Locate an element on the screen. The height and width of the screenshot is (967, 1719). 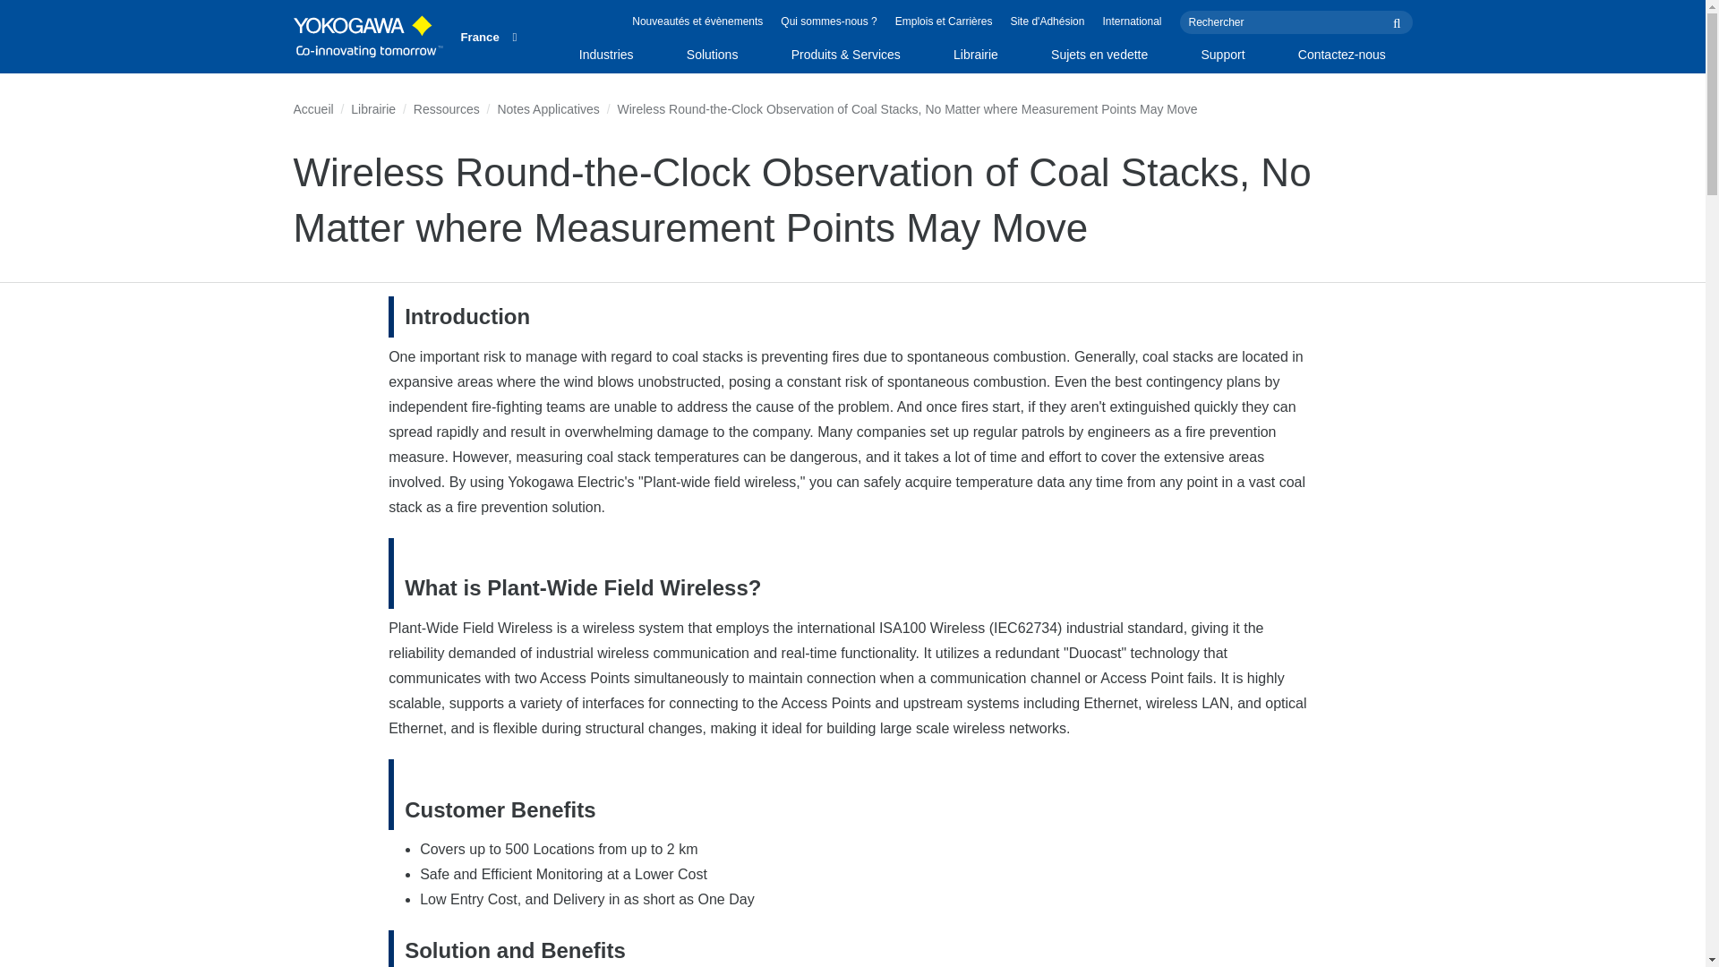
Contactez-nous is located at coordinates (1341, 59).